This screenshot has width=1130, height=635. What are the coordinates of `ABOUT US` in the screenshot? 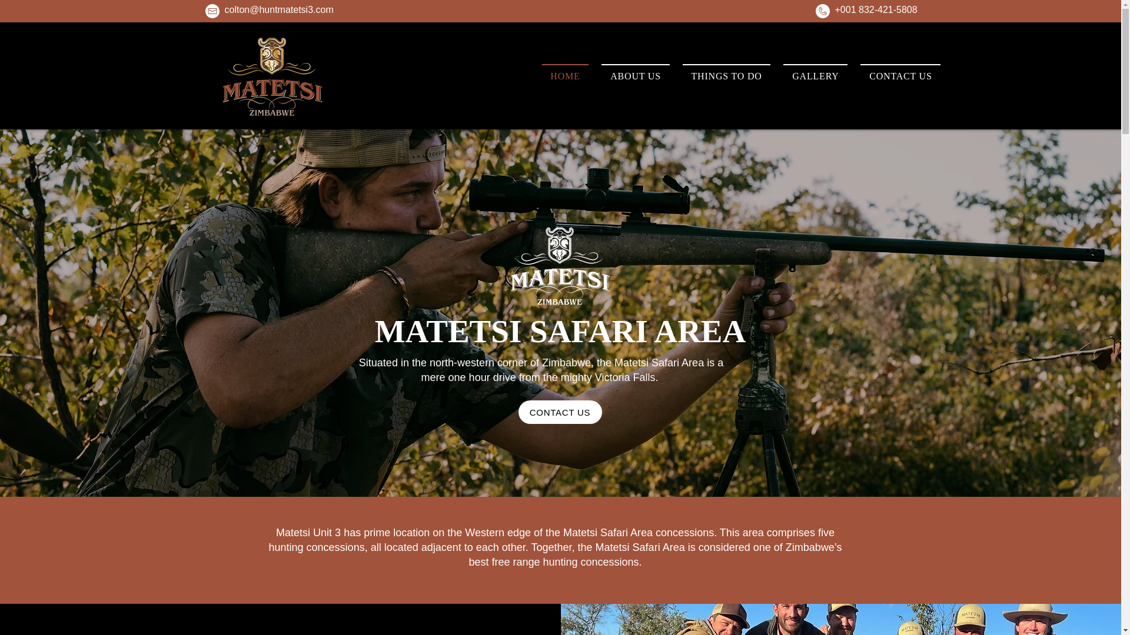 It's located at (634, 76).